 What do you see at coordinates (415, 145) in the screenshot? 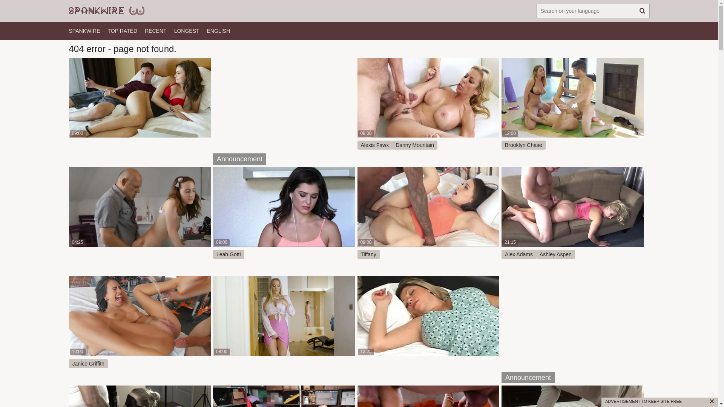
I see `Danny Mountain` at bounding box center [415, 145].